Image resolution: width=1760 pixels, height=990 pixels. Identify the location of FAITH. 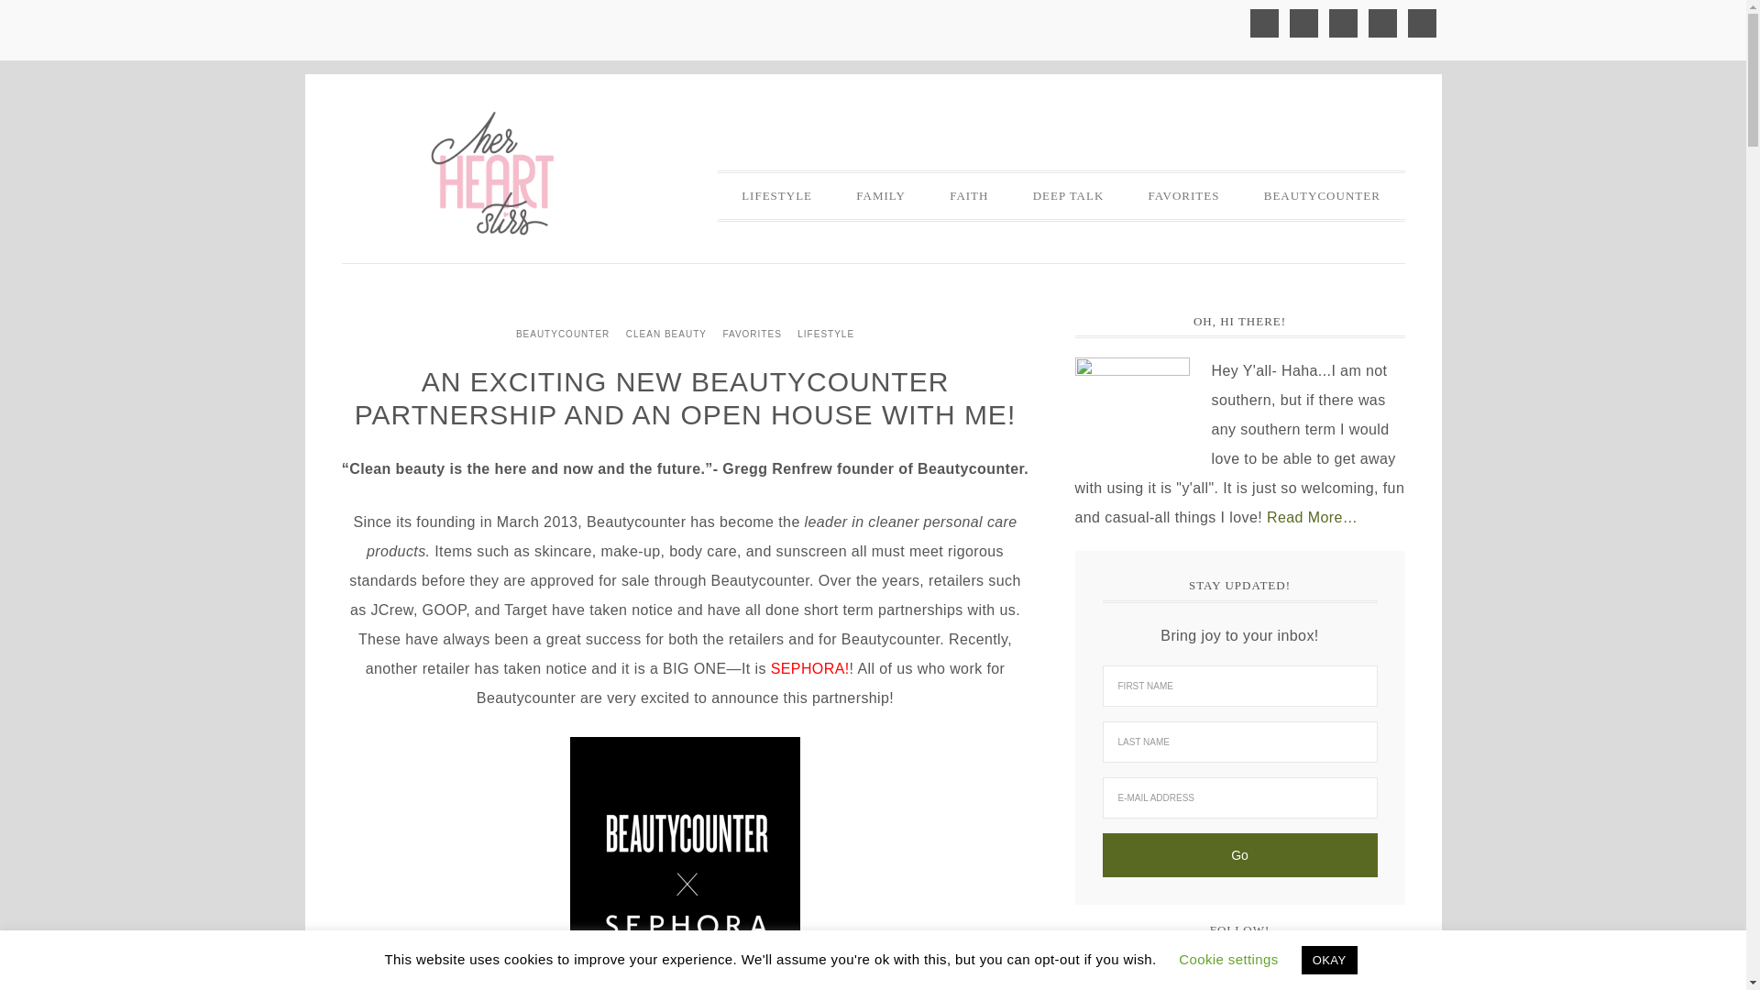
(968, 196).